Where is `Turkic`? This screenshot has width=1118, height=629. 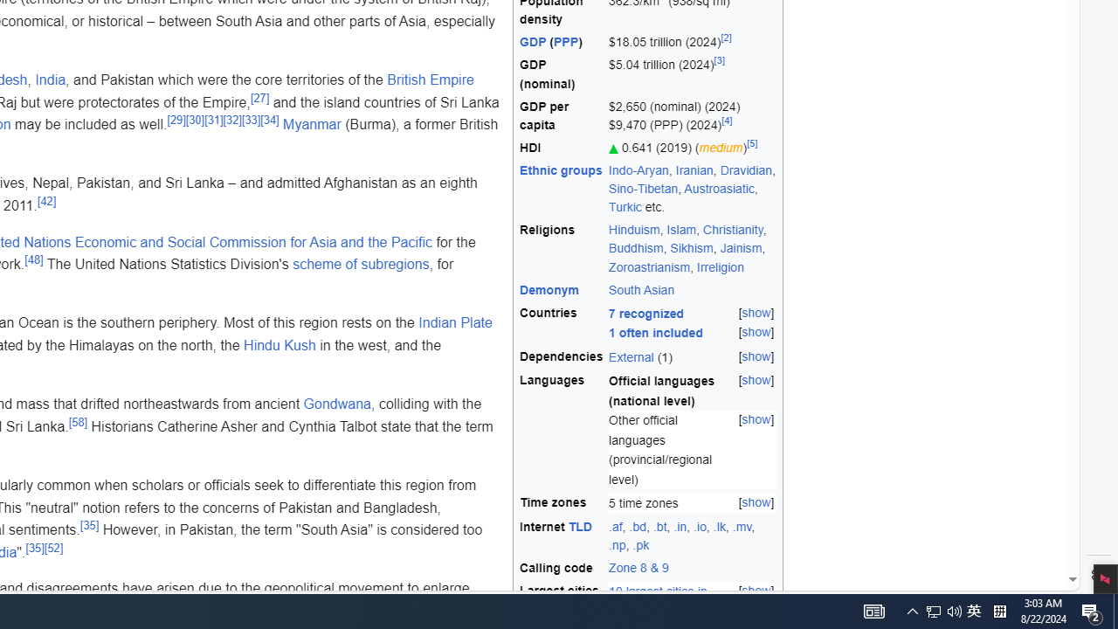
Turkic is located at coordinates (625, 207).